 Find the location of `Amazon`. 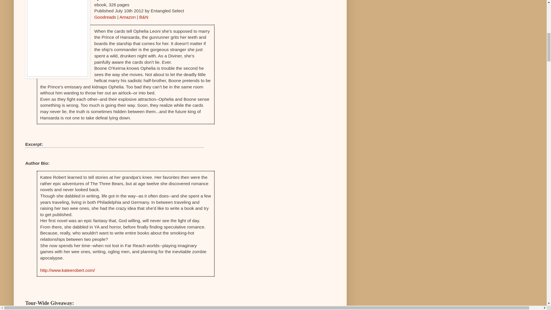

Amazon is located at coordinates (127, 17).